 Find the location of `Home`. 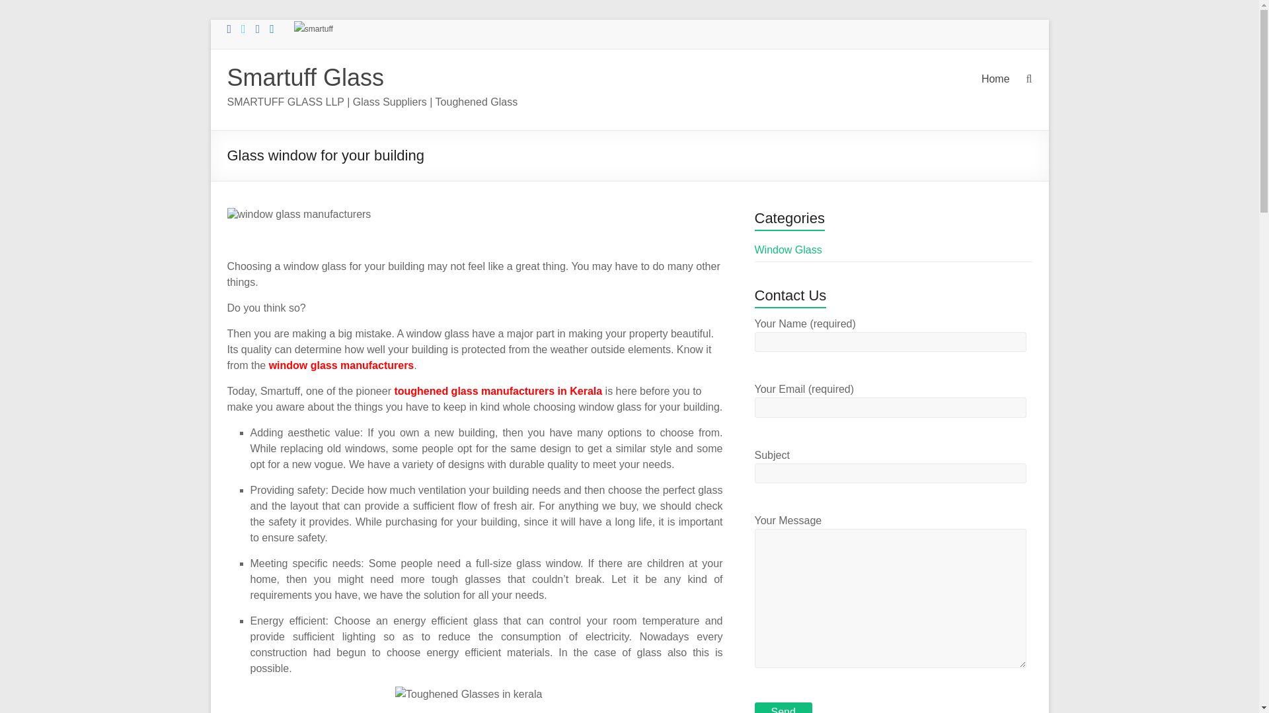

Home is located at coordinates (995, 83).